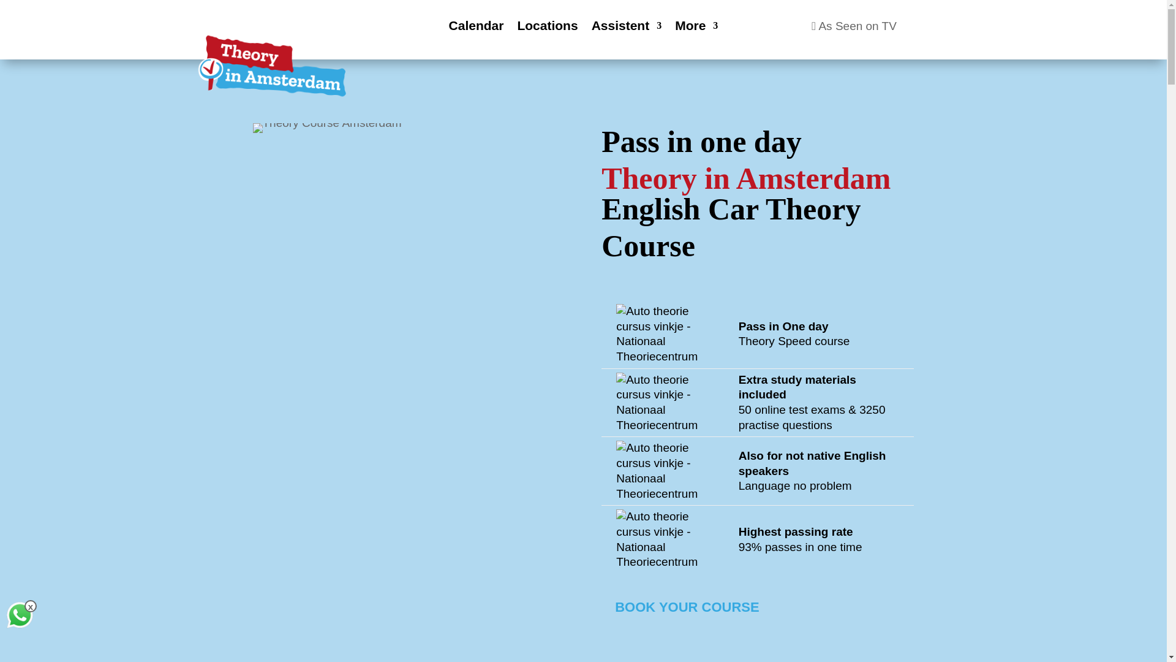  What do you see at coordinates (273, 66) in the screenshot?
I see `Theory in Amsterdam Logo` at bounding box center [273, 66].